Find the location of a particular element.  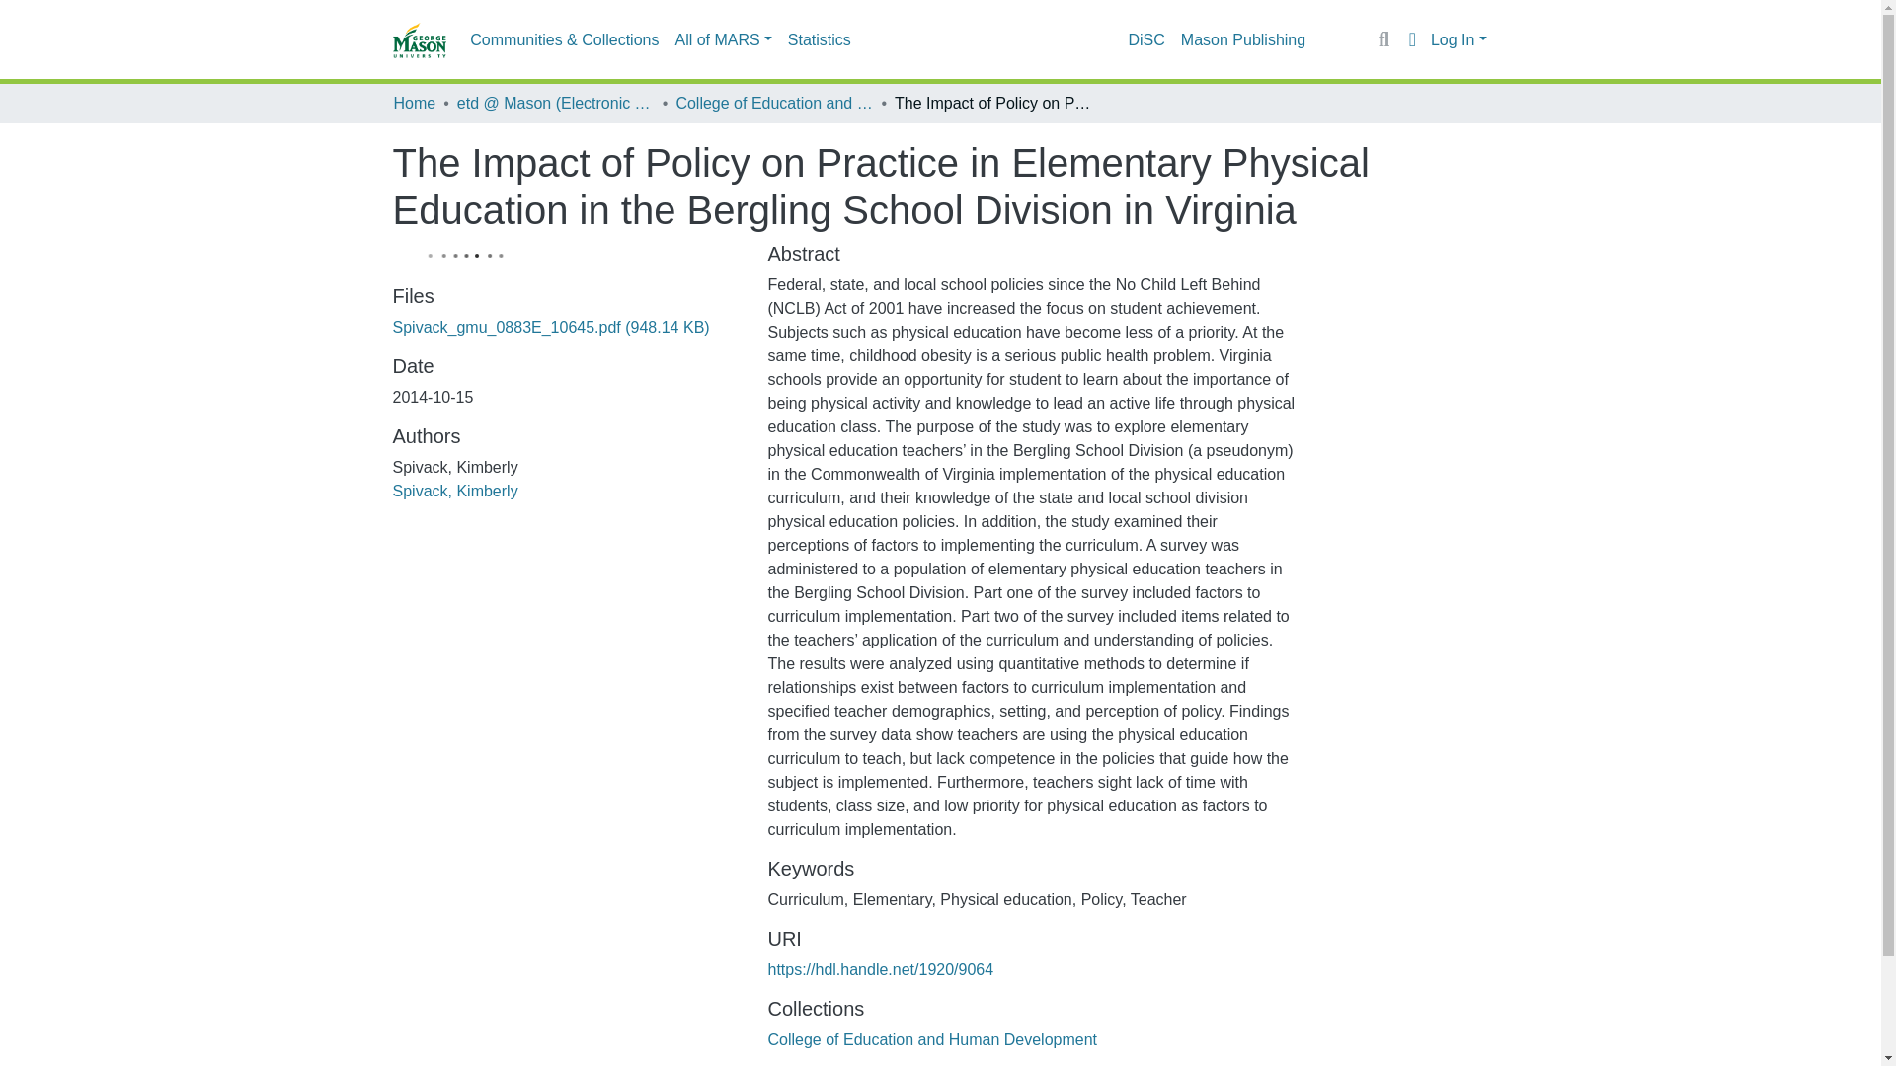

College of Education and Human Development is located at coordinates (932, 1039).